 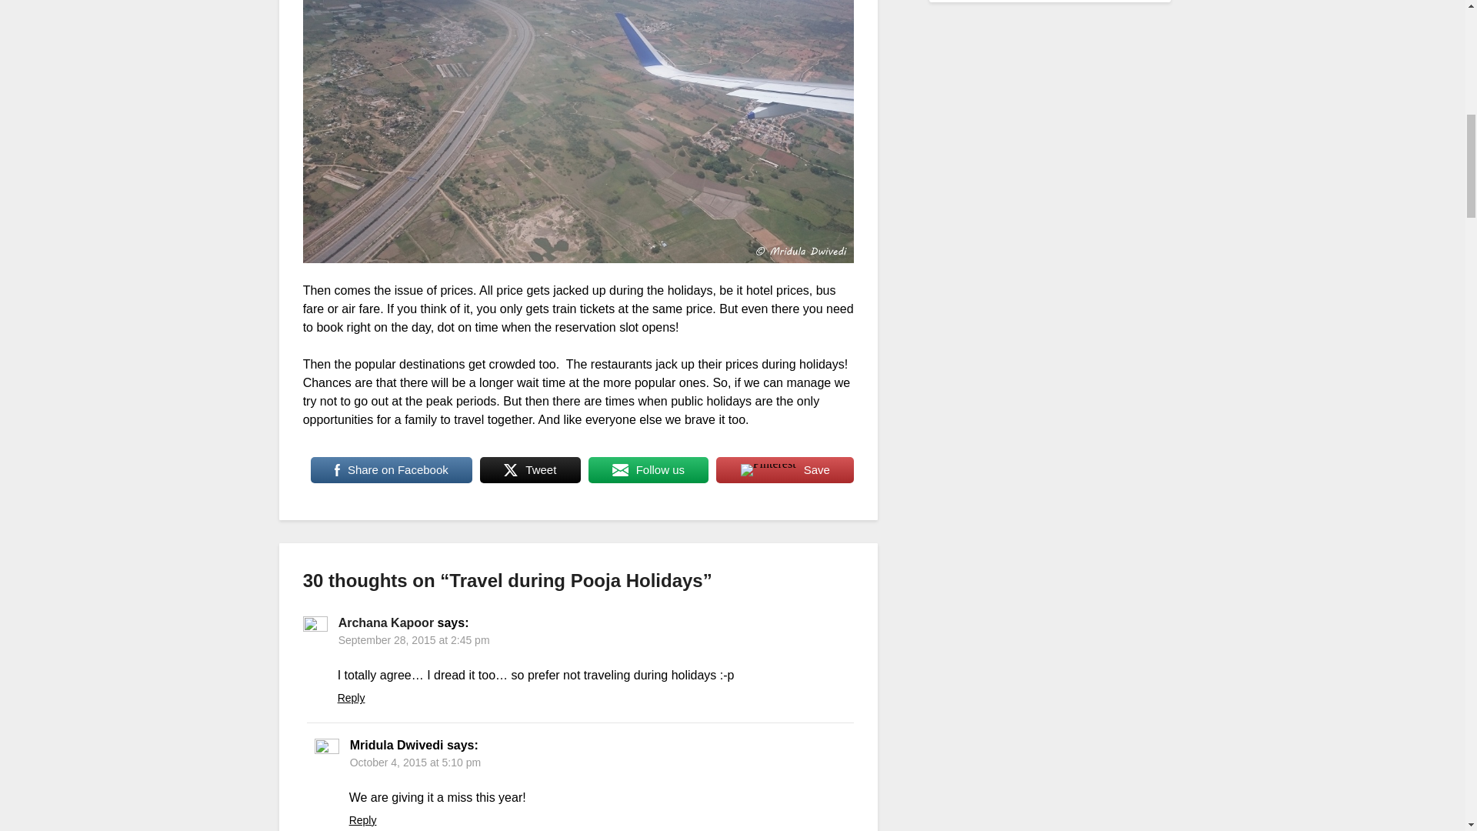 What do you see at coordinates (648, 469) in the screenshot?
I see `Follow us` at bounding box center [648, 469].